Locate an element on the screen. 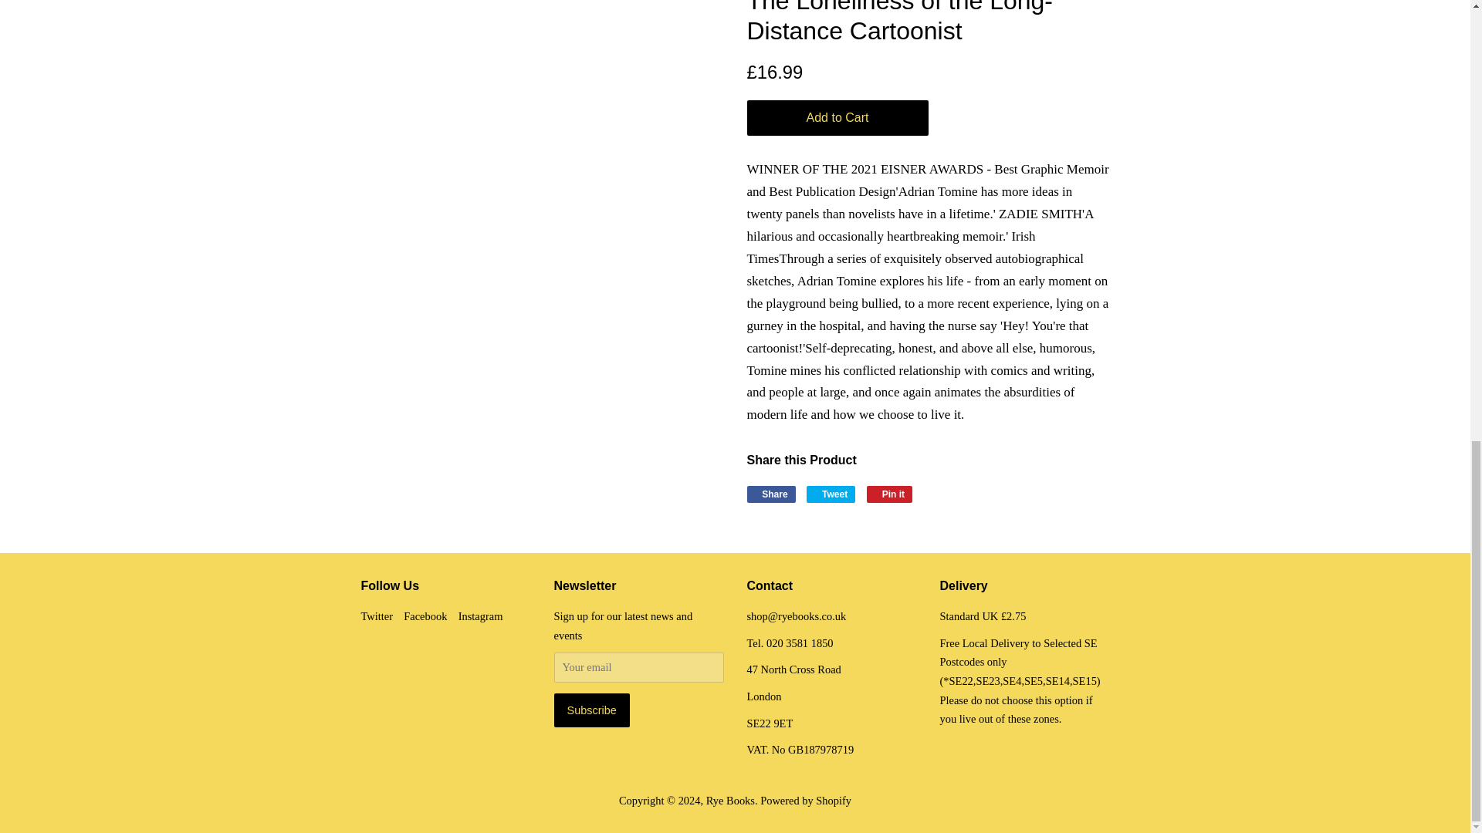  Tweet on Twitter is located at coordinates (831, 494).